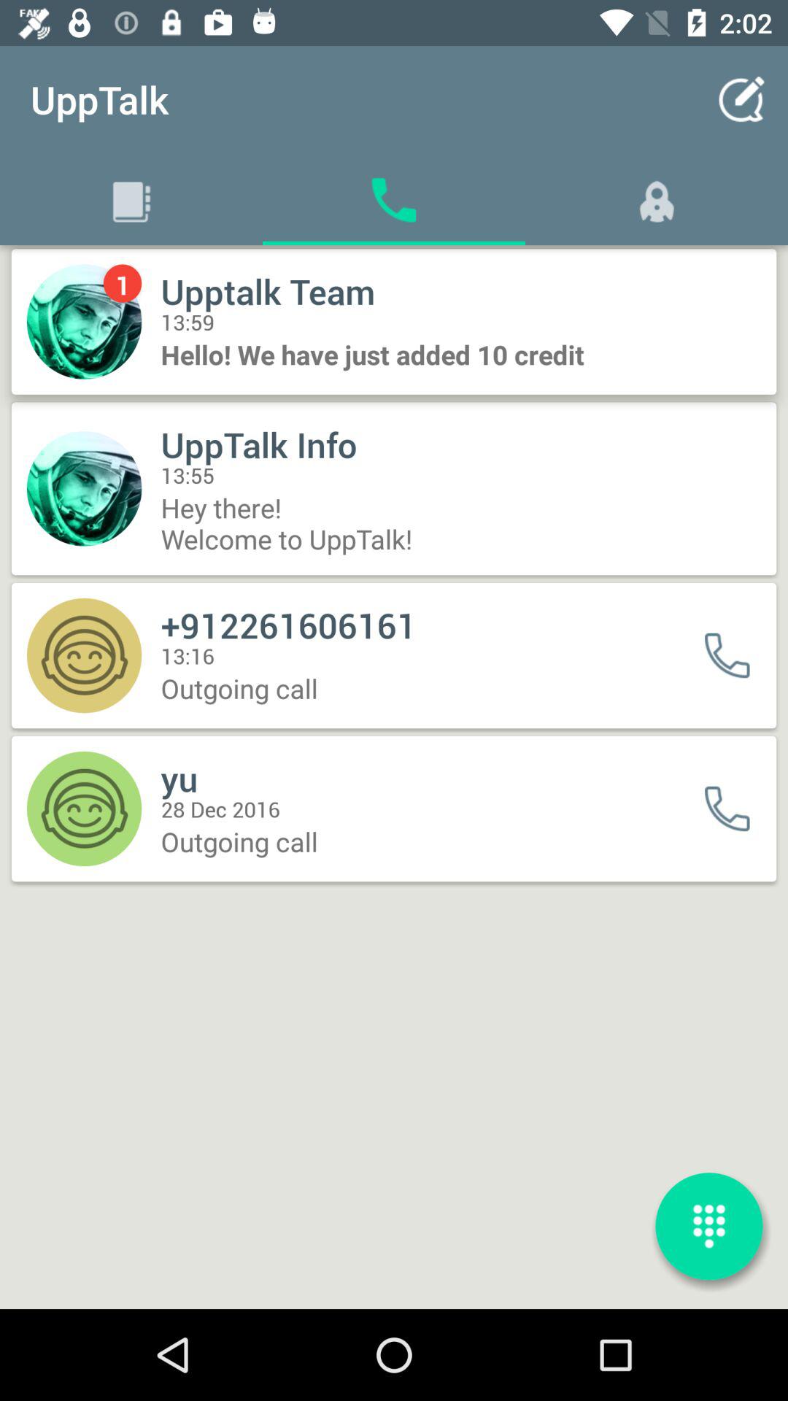 The height and width of the screenshot is (1401, 788). Describe the element at coordinates (737, 808) in the screenshot. I see `call the person` at that location.